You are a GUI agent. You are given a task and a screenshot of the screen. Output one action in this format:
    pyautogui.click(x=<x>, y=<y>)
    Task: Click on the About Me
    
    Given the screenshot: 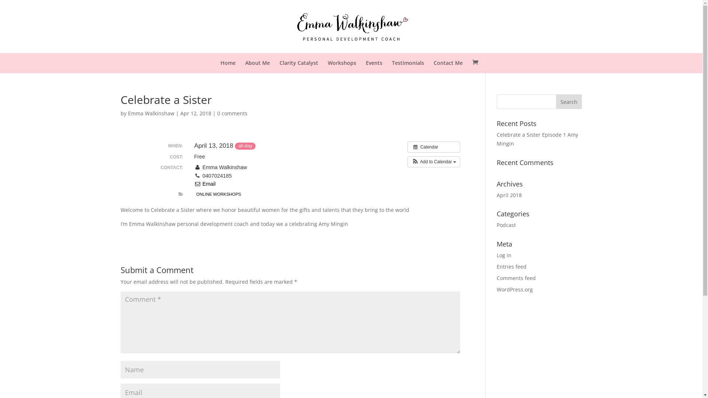 What is the action you would take?
    pyautogui.click(x=257, y=63)
    